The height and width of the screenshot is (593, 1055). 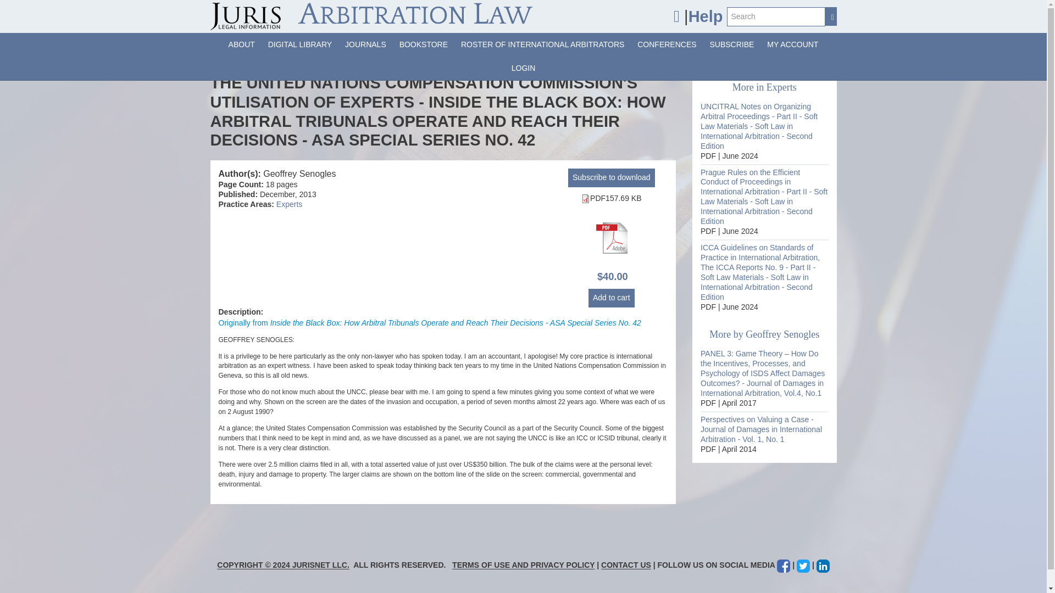 What do you see at coordinates (300, 44) in the screenshot?
I see `DIGITAL LIBRARY` at bounding box center [300, 44].